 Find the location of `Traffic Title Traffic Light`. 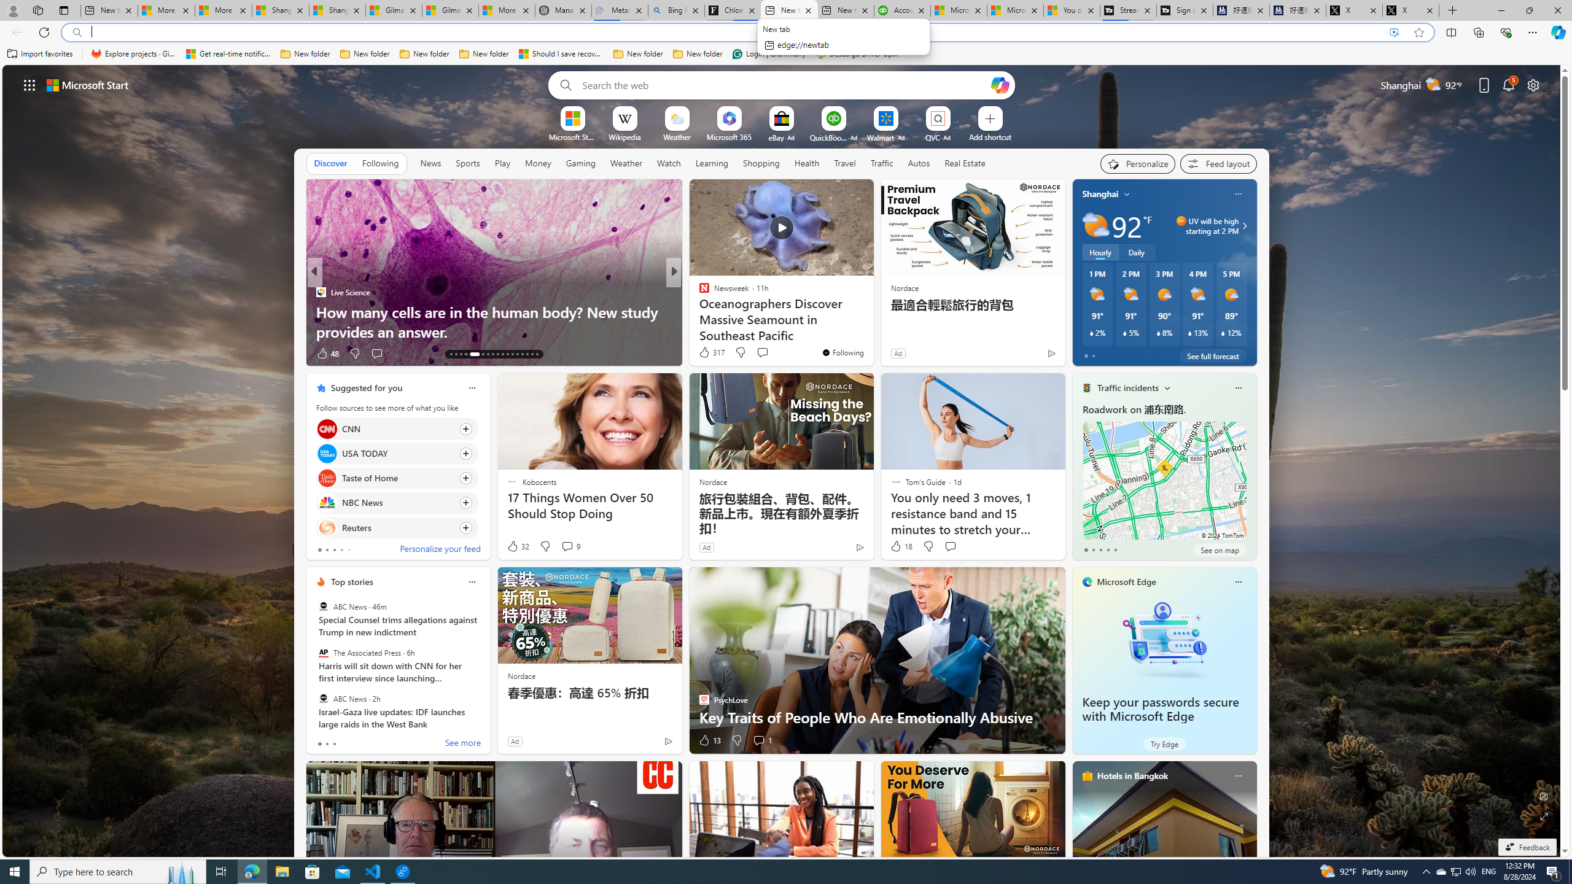

Traffic Title Traffic Light is located at coordinates (1086, 387).